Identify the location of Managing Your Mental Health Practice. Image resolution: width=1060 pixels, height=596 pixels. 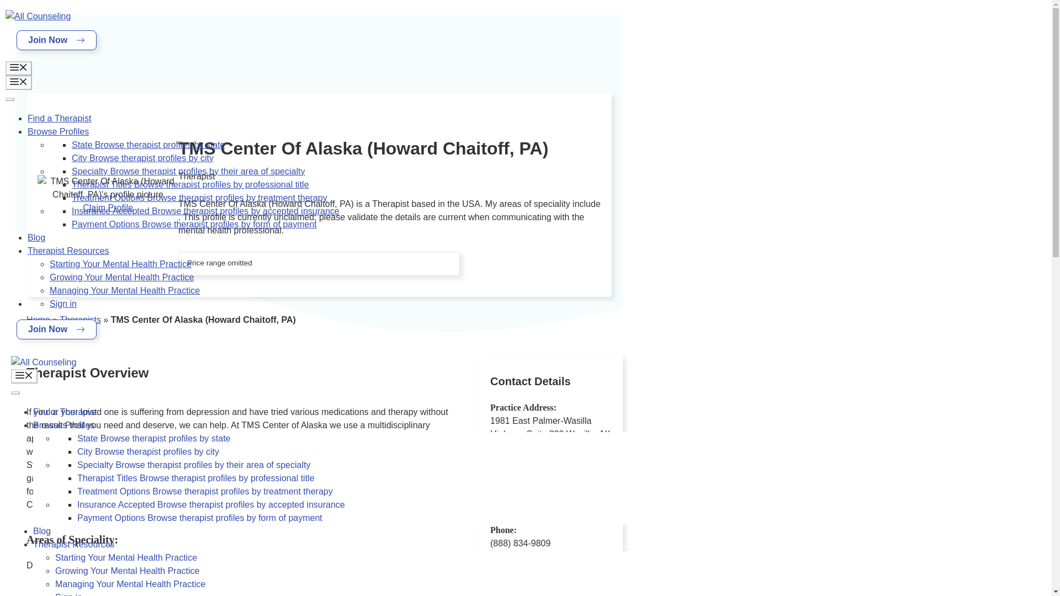
(125, 290).